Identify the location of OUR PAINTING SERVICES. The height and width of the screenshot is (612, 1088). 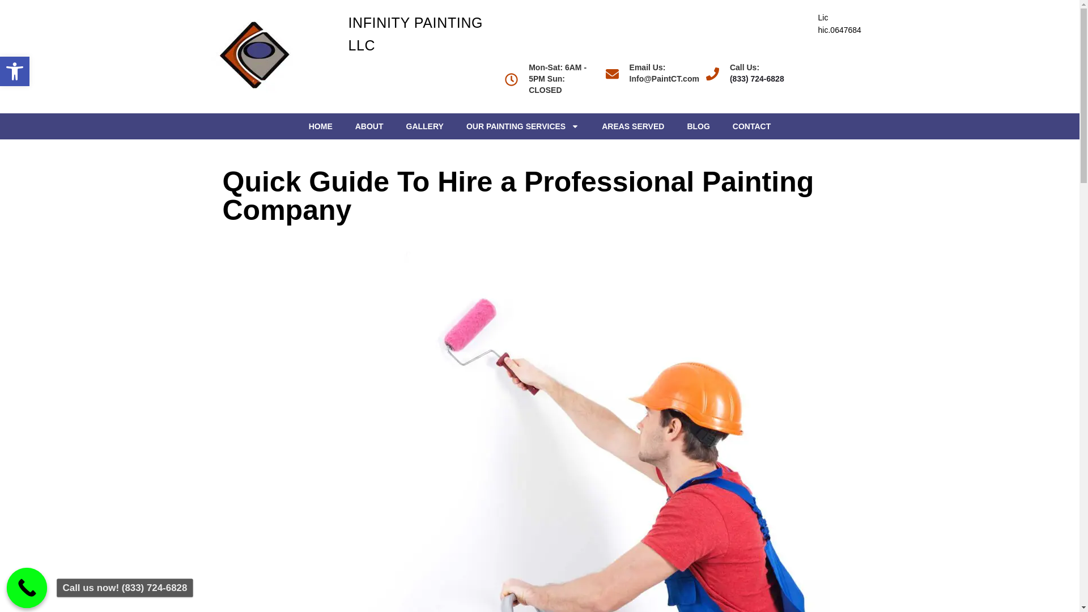
(522, 126).